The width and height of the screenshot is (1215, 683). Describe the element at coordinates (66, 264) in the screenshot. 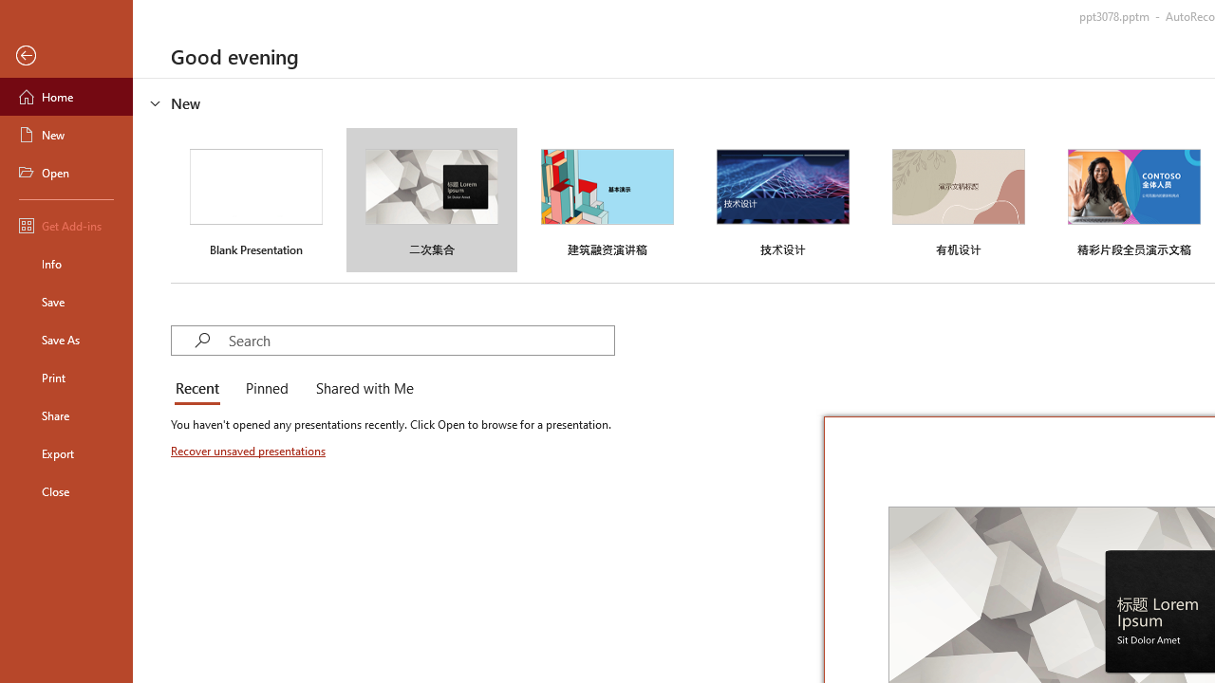

I see `Info` at that location.